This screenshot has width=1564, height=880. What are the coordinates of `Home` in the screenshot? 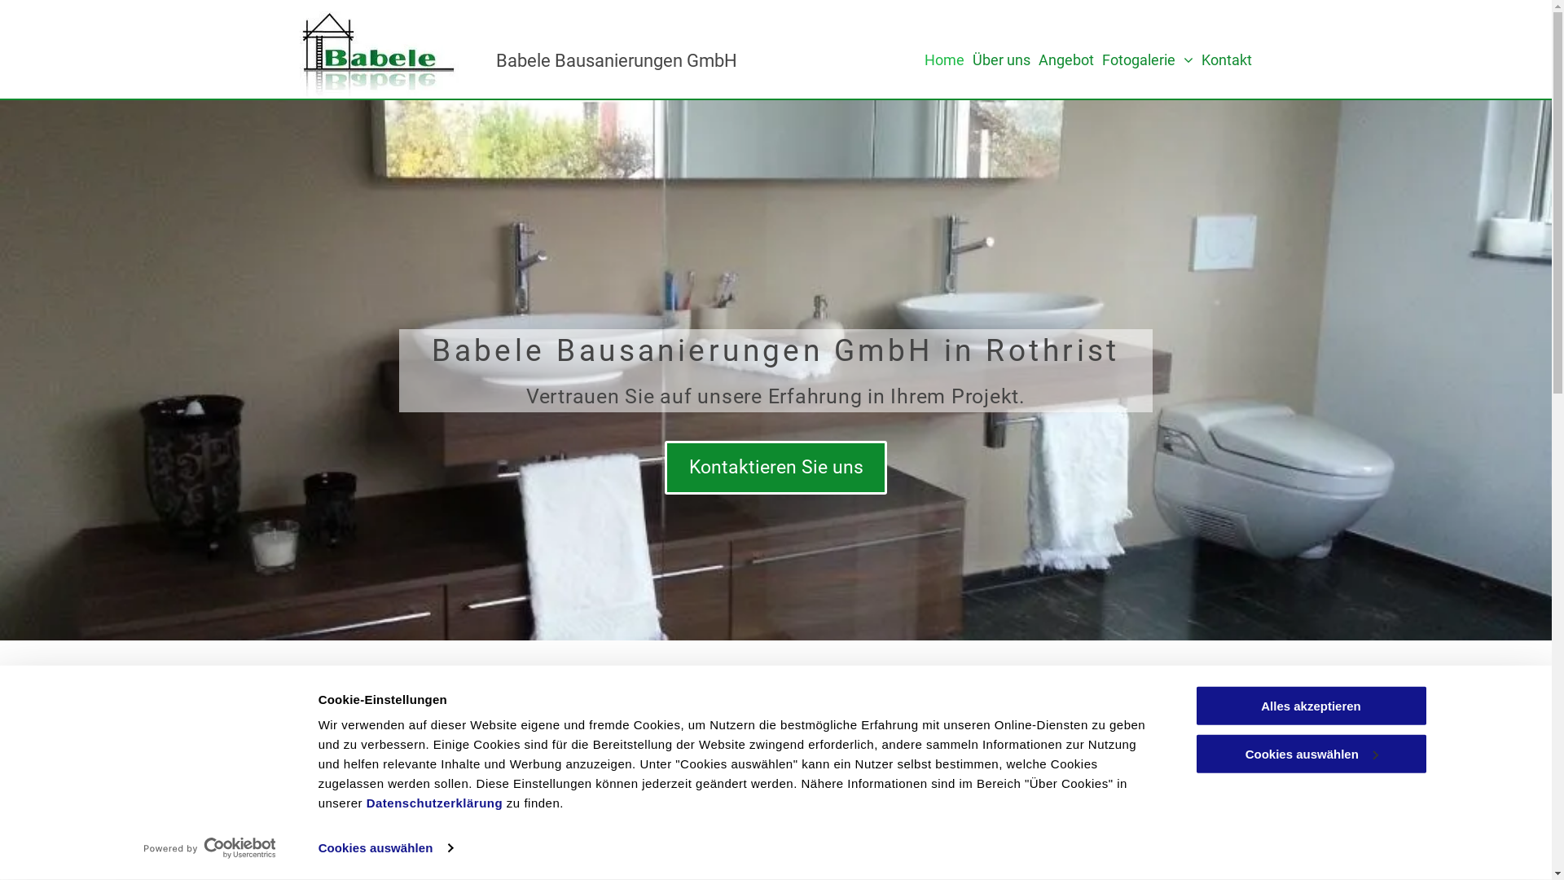 It's located at (945, 60).